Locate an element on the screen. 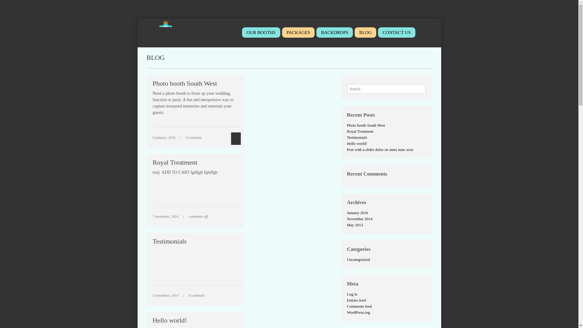 This screenshot has width=583, height=328. 0 comment is located at coordinates (194, 138).